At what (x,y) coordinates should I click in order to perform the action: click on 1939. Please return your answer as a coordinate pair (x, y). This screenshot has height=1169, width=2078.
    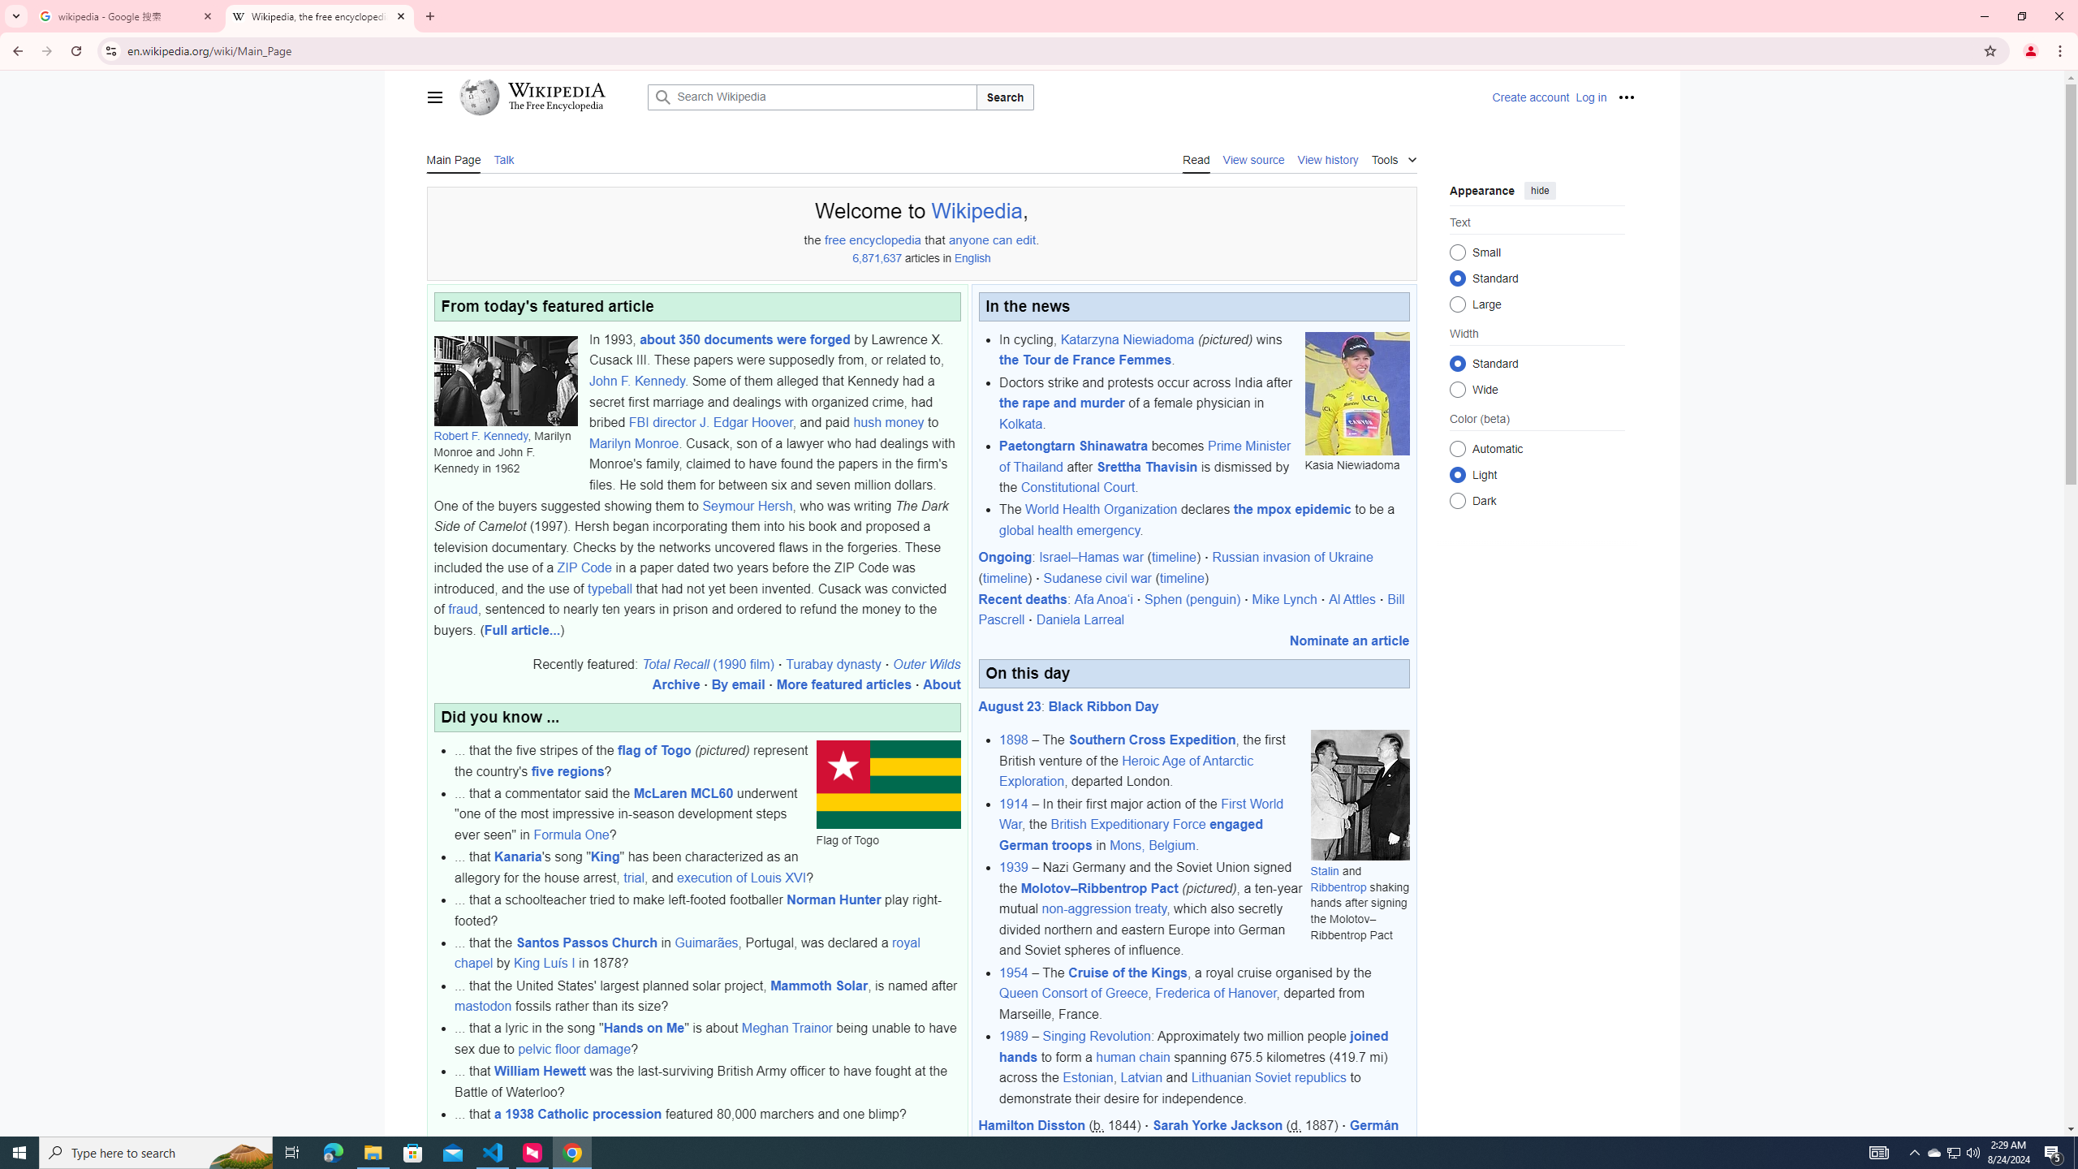
    Looking at the image, I should click on (1014, 867).